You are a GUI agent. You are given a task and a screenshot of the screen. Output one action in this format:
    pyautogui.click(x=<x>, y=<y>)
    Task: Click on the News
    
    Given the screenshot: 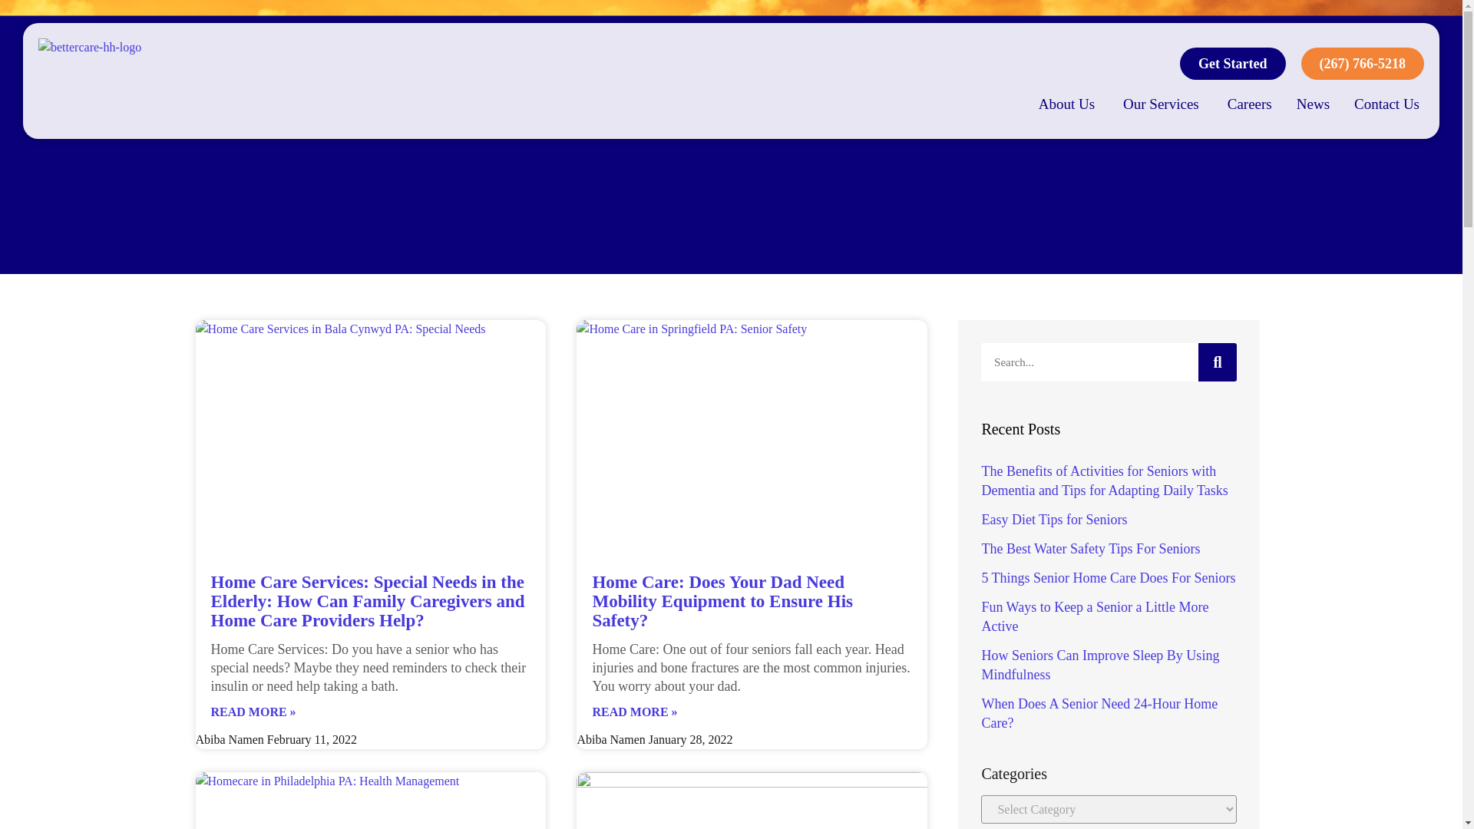 What is the action you would take?
    pyautogui.click(x=1313, y=104)
    